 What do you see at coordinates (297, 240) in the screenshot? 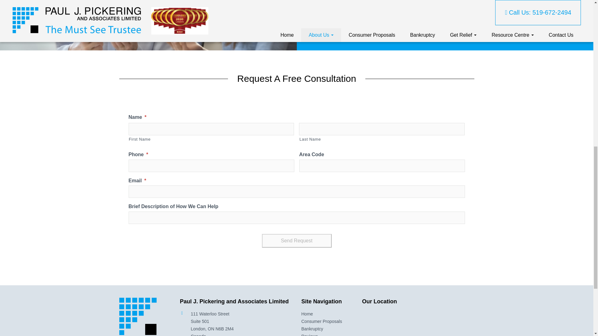
I see `Send Request` at bounding box center [297, 240].